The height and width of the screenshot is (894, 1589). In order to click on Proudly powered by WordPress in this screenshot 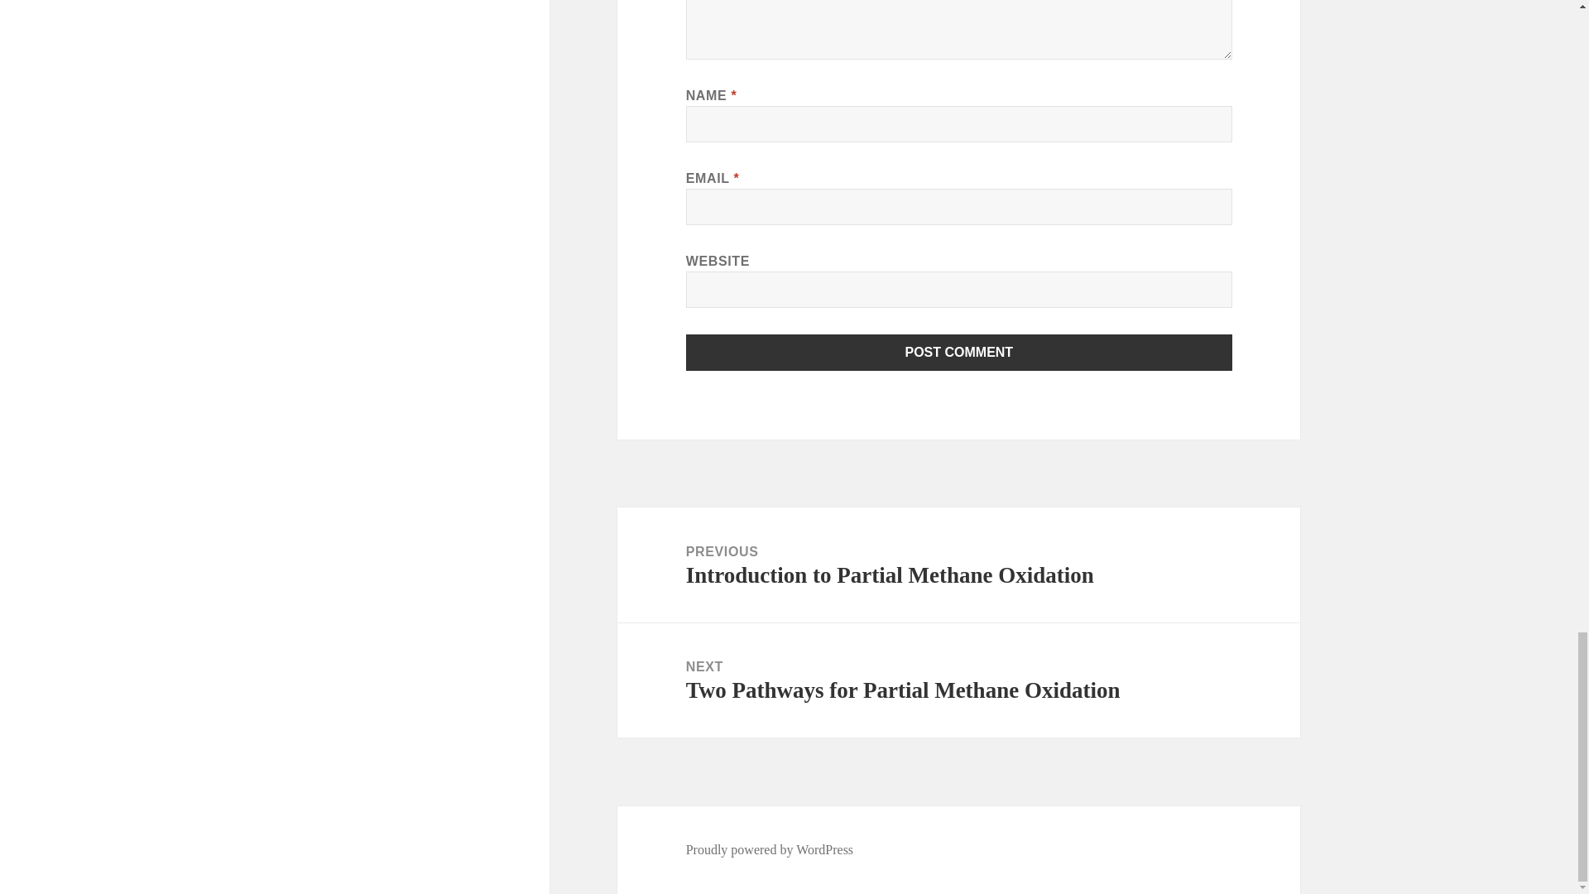, I will do `click(958, 680)`.